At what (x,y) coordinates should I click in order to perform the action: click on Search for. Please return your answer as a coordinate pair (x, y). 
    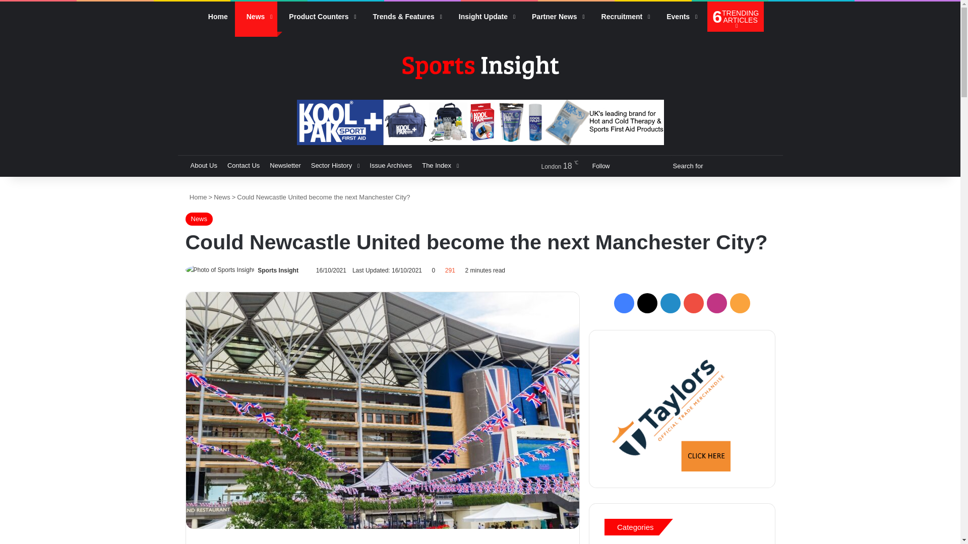
    Looking at the image, I should click on (735, 16).